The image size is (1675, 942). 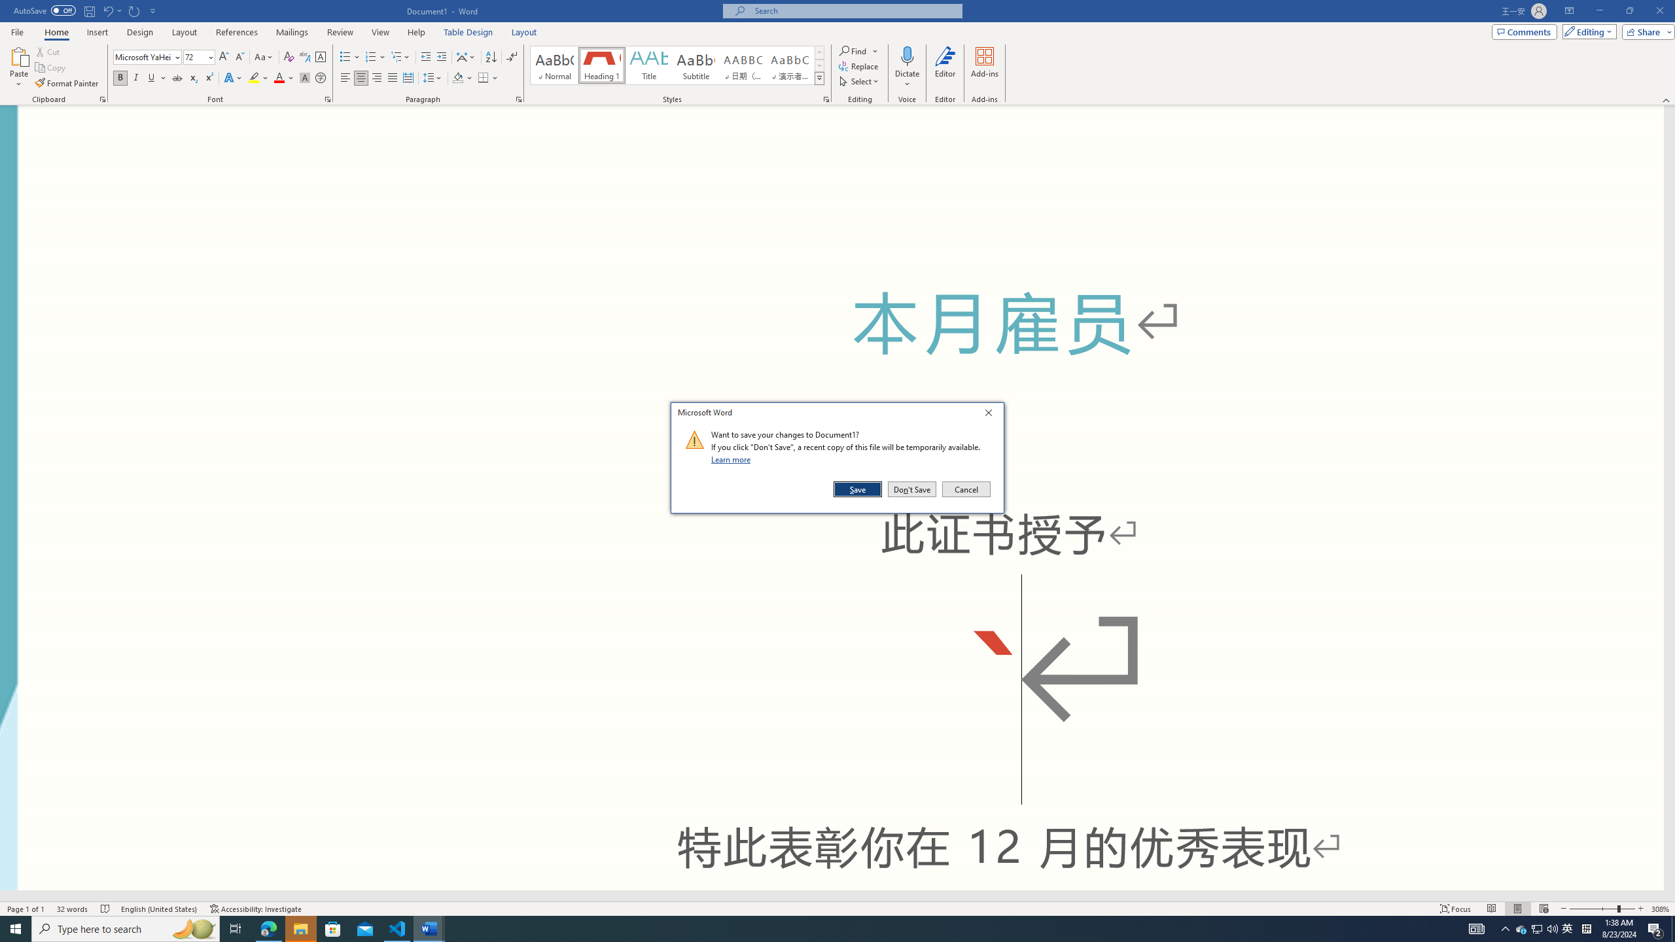 What do you see at coordinates (733, 459) in the screenshot?
I see `Learn more` at bounding box center [733, 459].